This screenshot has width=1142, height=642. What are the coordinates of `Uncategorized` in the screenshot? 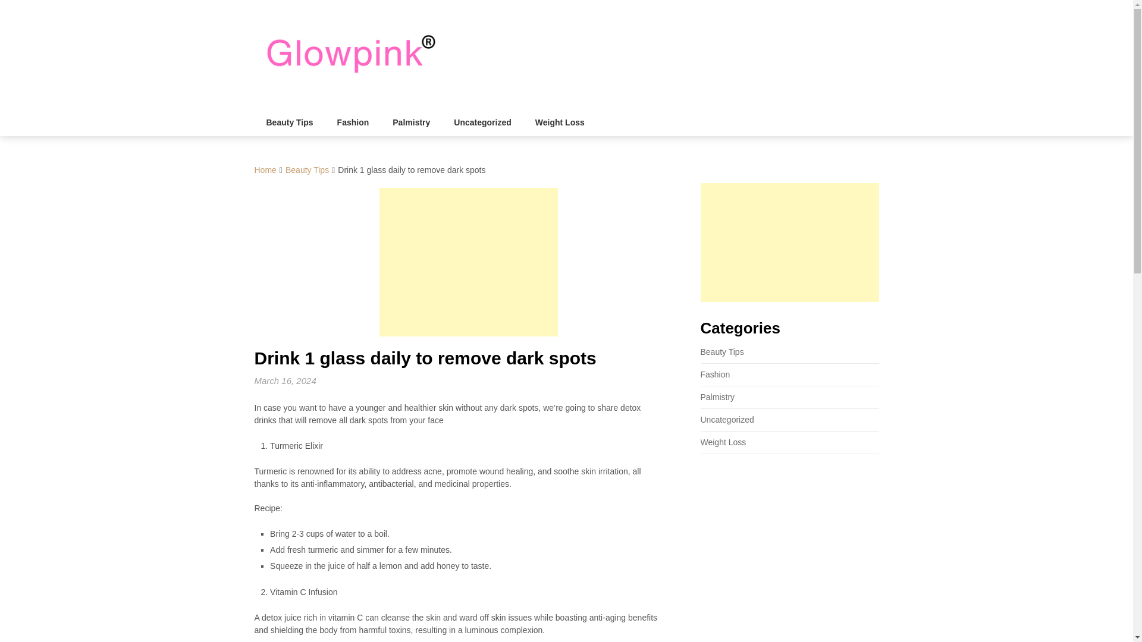 It's located at (727, 419).